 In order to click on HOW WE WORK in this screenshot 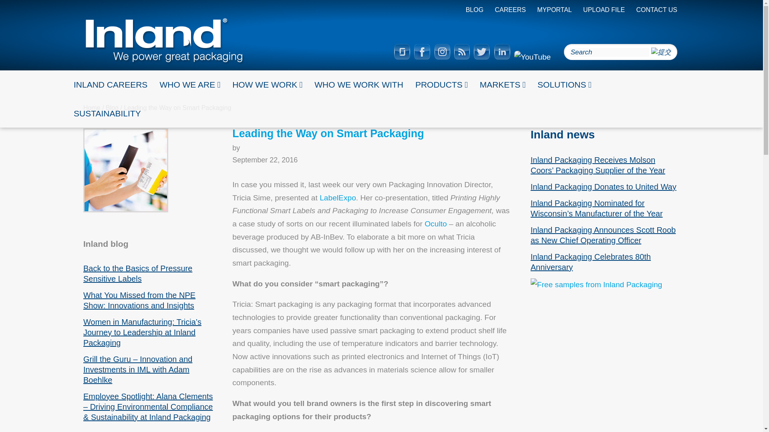, I will do `click(267, 85)`.